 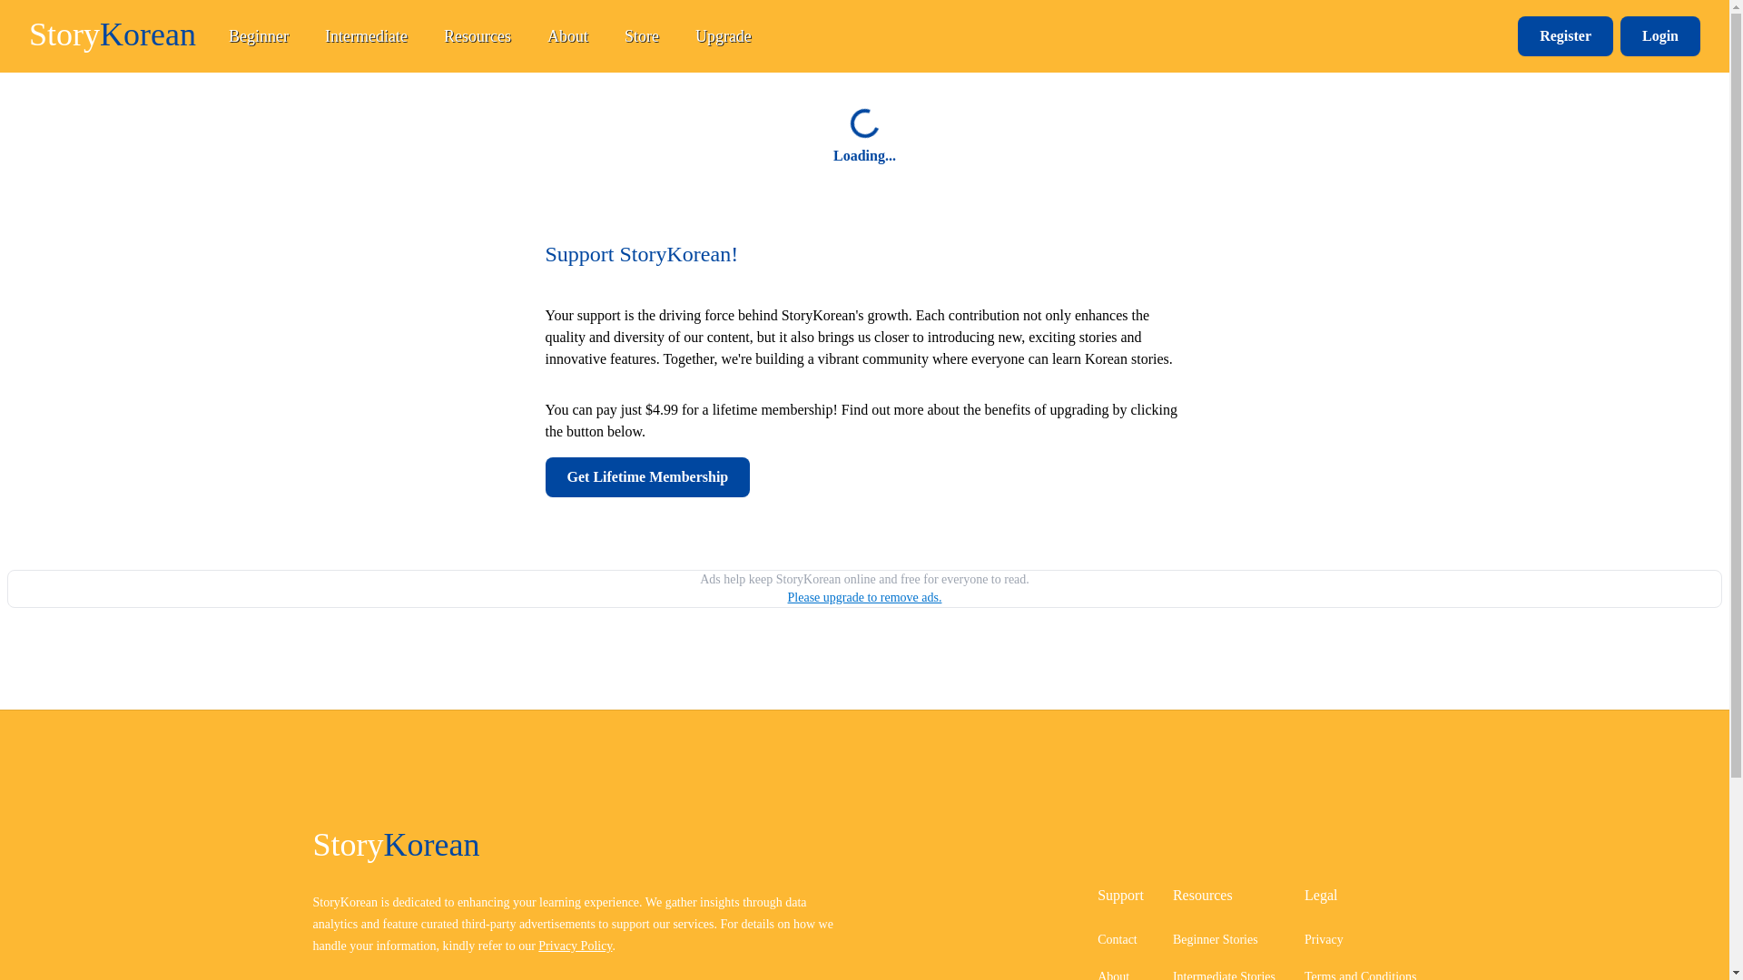 What do you see at coordinates (1118, 940) in the screenshot?
I see `Contact` at bounding box center [1118, 940].